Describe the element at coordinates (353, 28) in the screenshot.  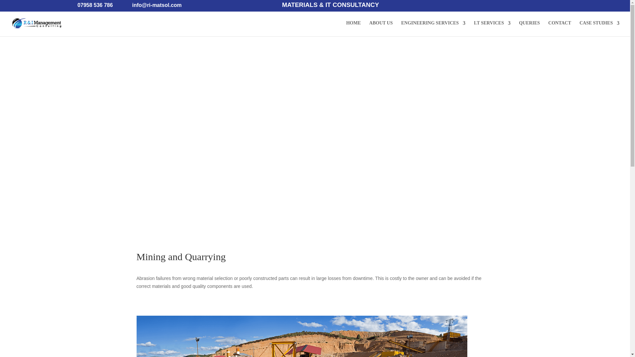
I see `HOME` at that location.